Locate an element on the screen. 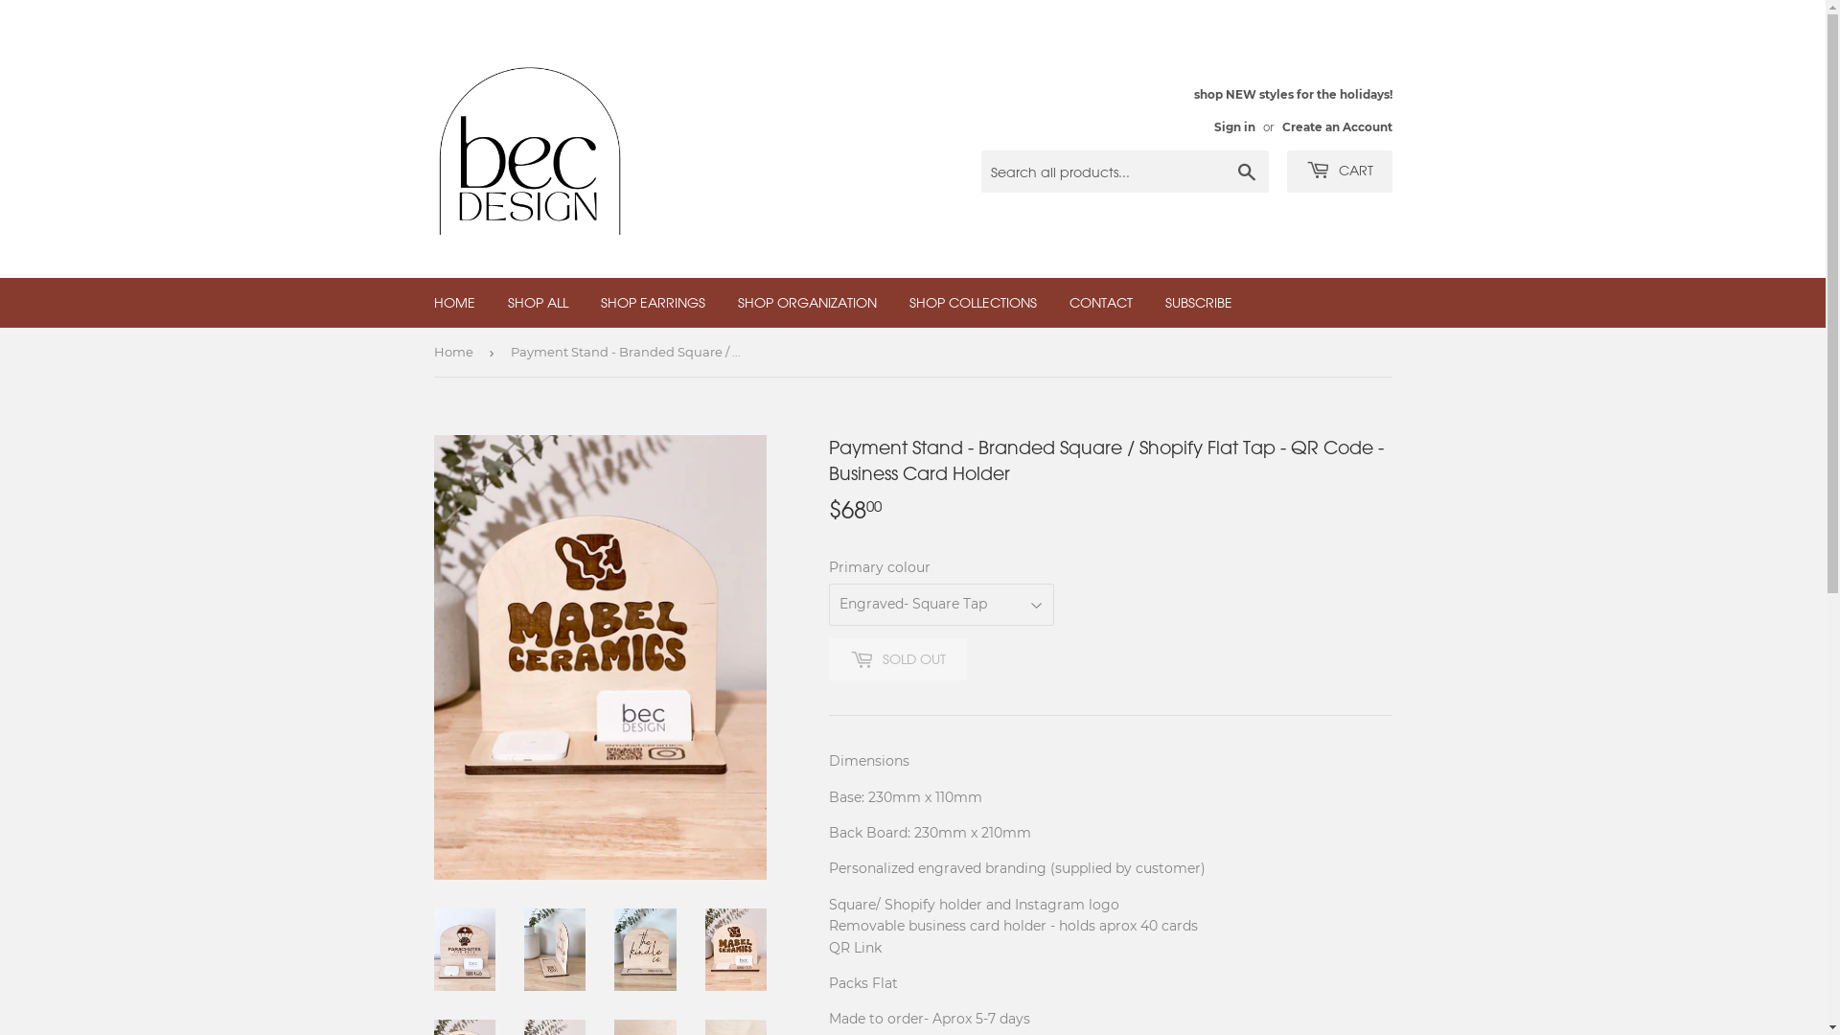  SOLD OUT is located at coordinates (897, 659).